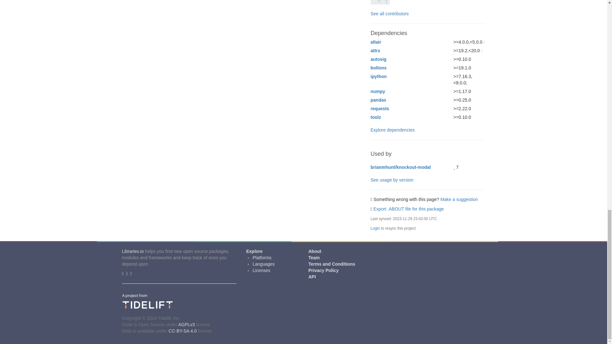 This screenshot has width=612, height=344. Describe the element at coordinates (242, 102) in the screenshot. I see `Examples` at that location.